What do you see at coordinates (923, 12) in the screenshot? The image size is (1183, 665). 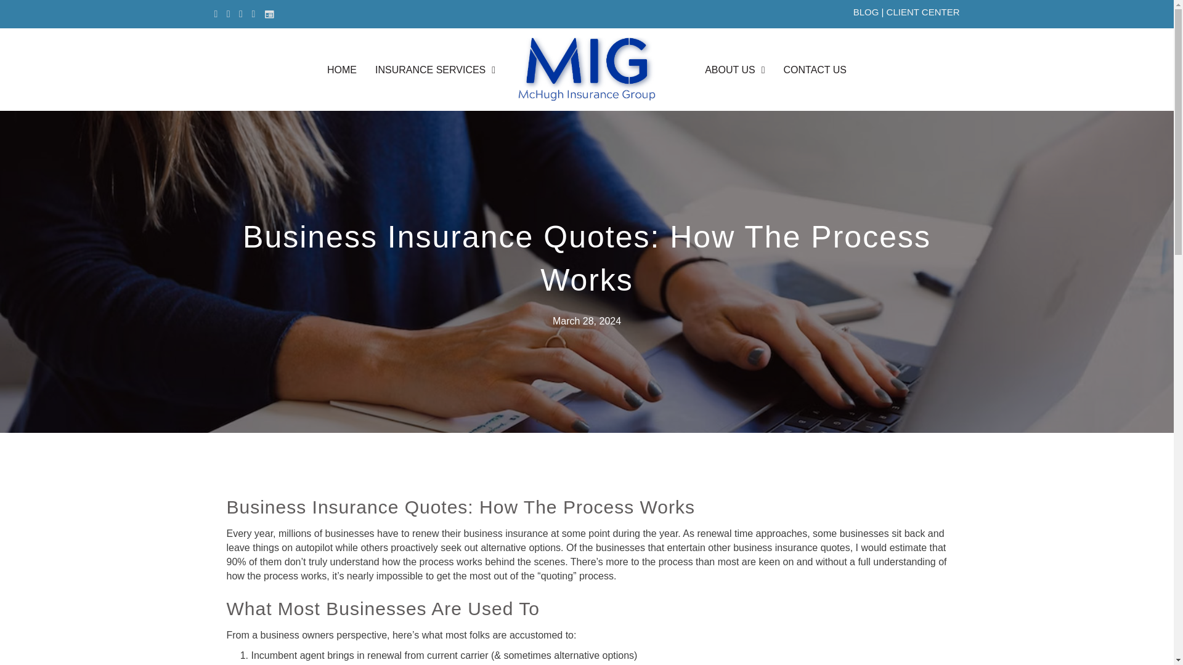 I see `CLIENT CENTER` at bounding box center [923, 12].